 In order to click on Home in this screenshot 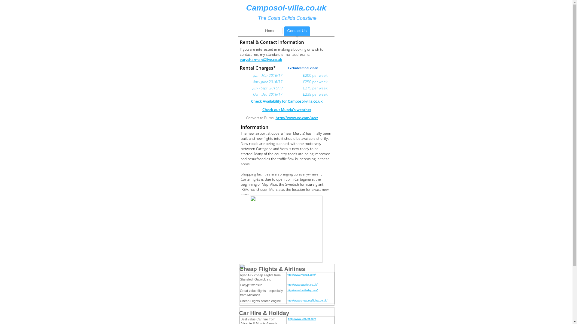, I will do `click(270, 32)`.